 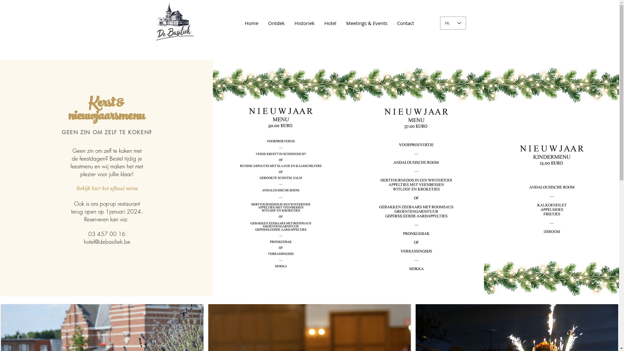 I want to click on Hotel, so click(x=330, y=23).